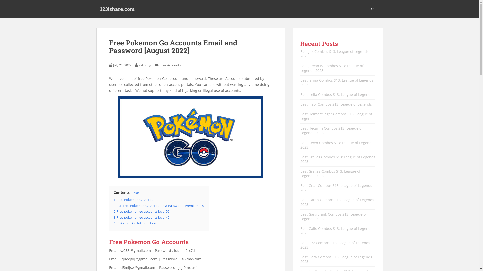  I want to click on hide, so click(136, 193).